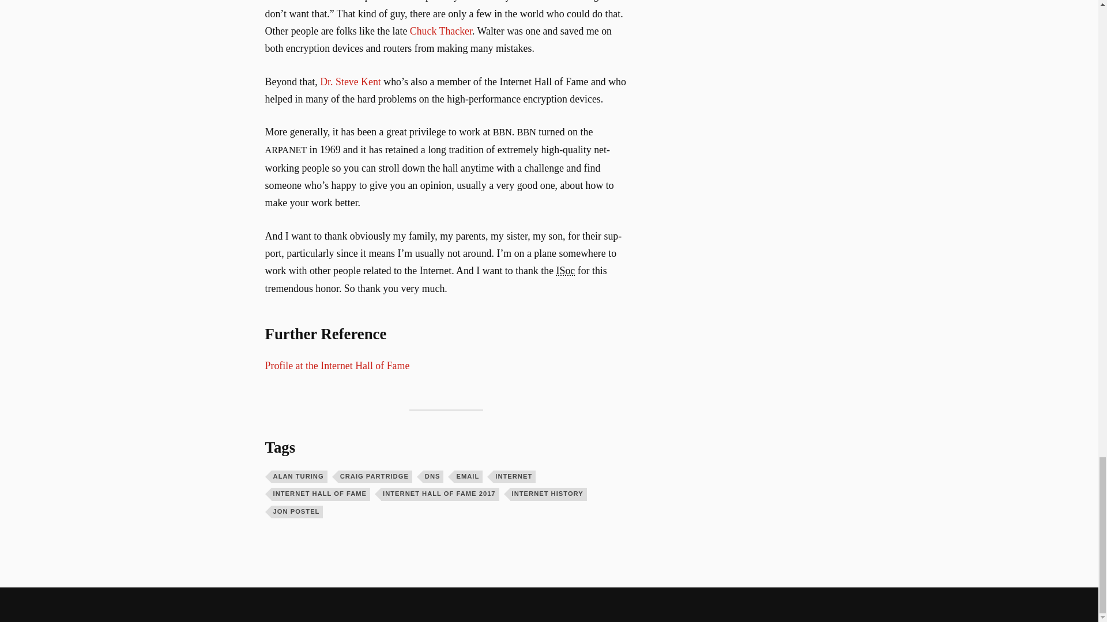 The image size is (1107, 622). Describe the element at coordinates (321, 494) in the screenshot. I see `INTERNET HALL OF FAME` at that location.